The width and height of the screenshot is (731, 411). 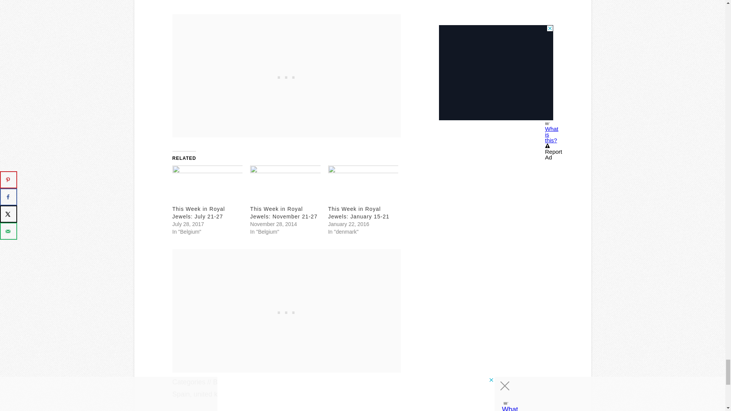 I want to click on This Week in Royal Jewels: January 15-21, so click(x=363, y=185).